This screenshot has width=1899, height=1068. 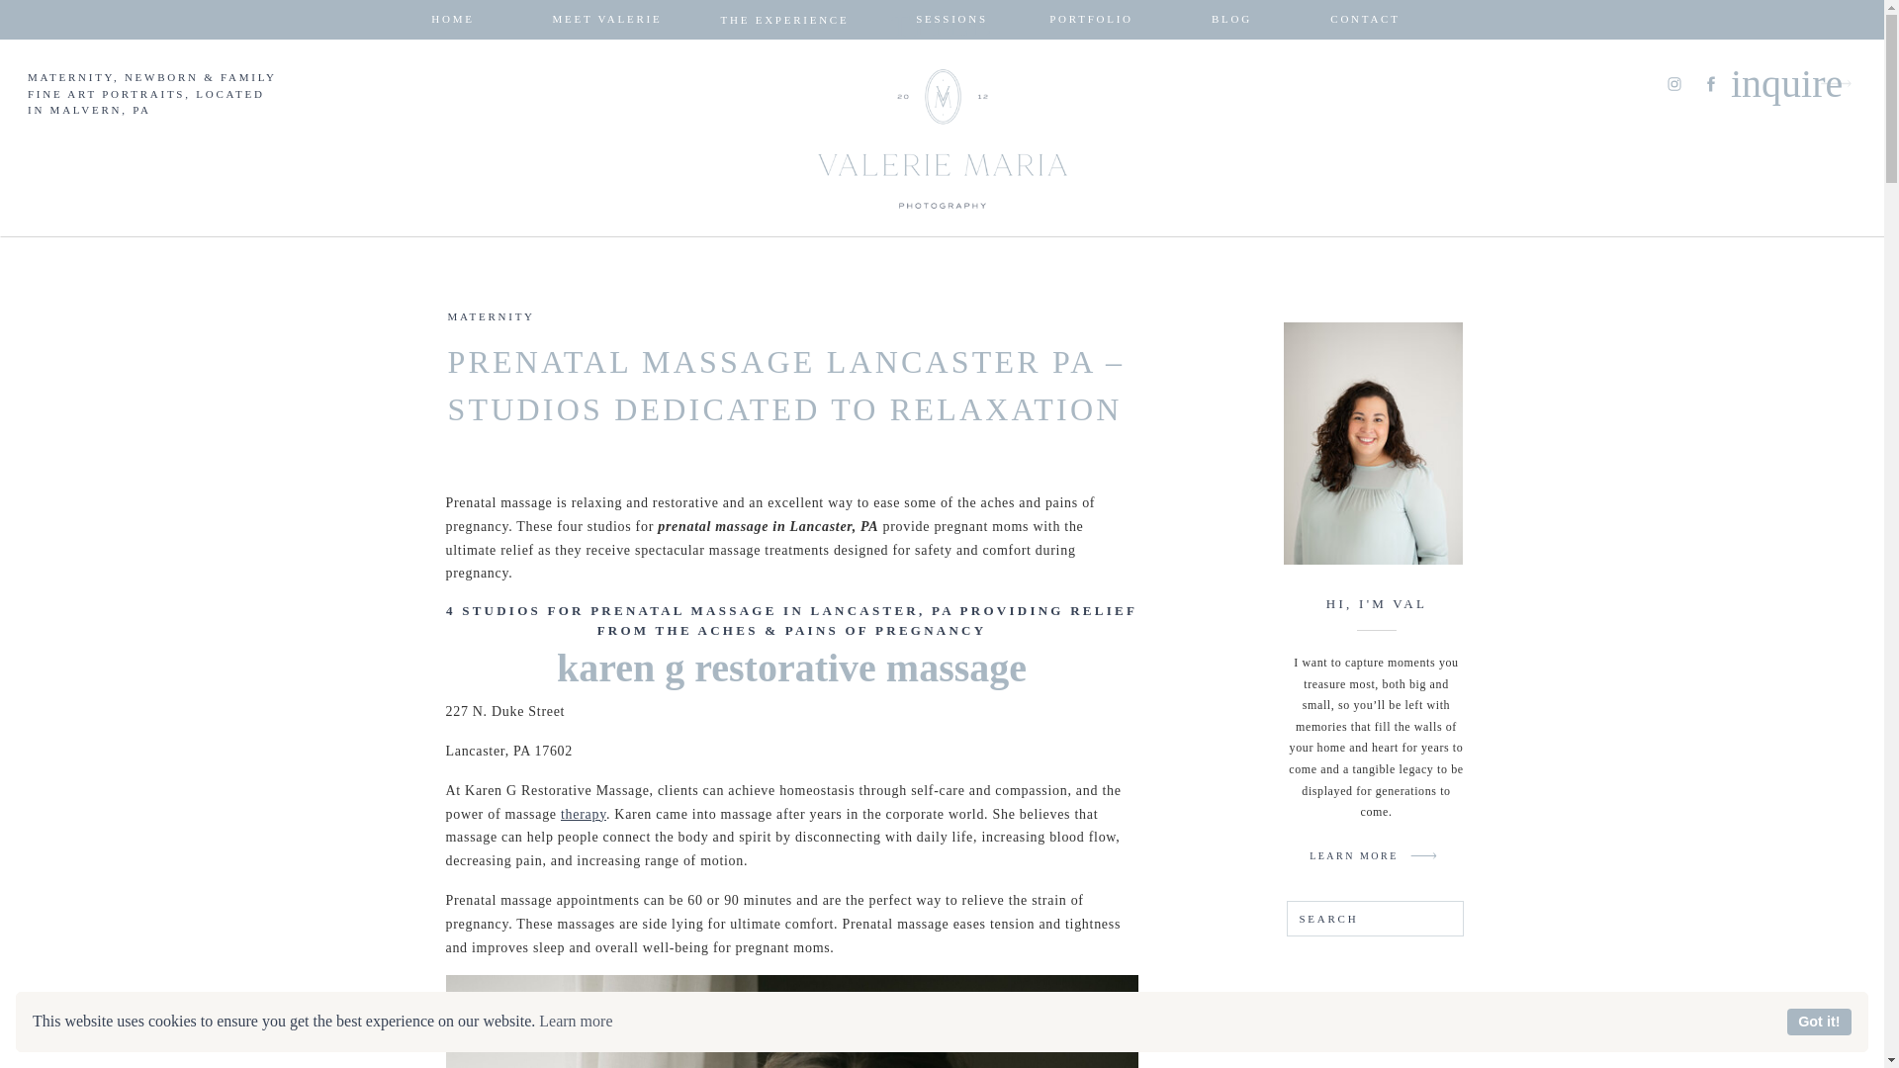 I want to click on HOME, so click(x=453, y=20).